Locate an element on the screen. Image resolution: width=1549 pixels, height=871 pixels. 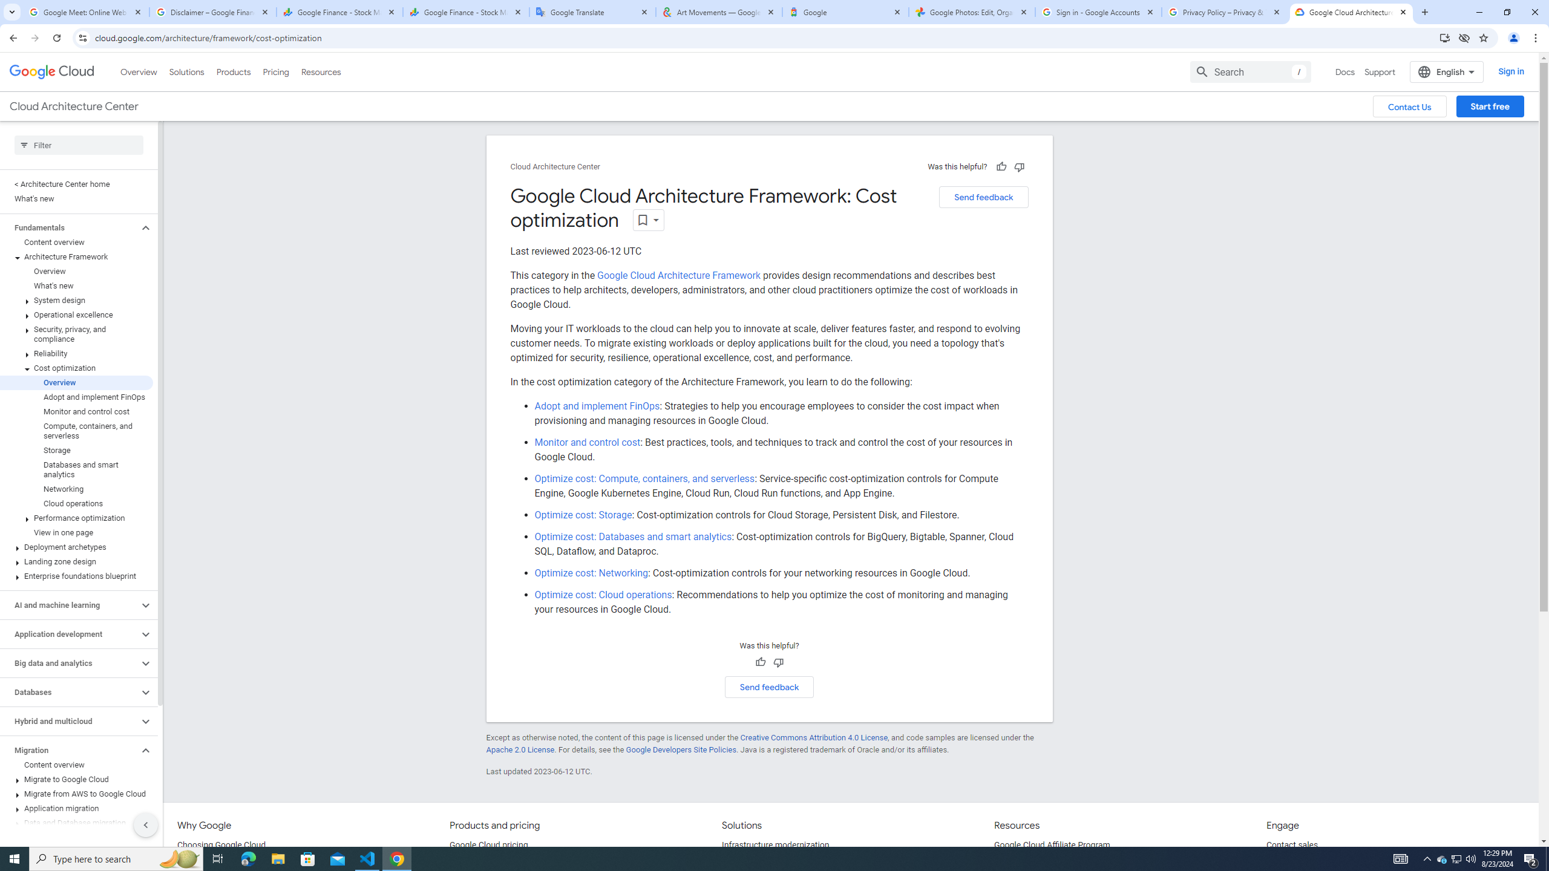
Performance optimization is located at coordinates (76, 518).